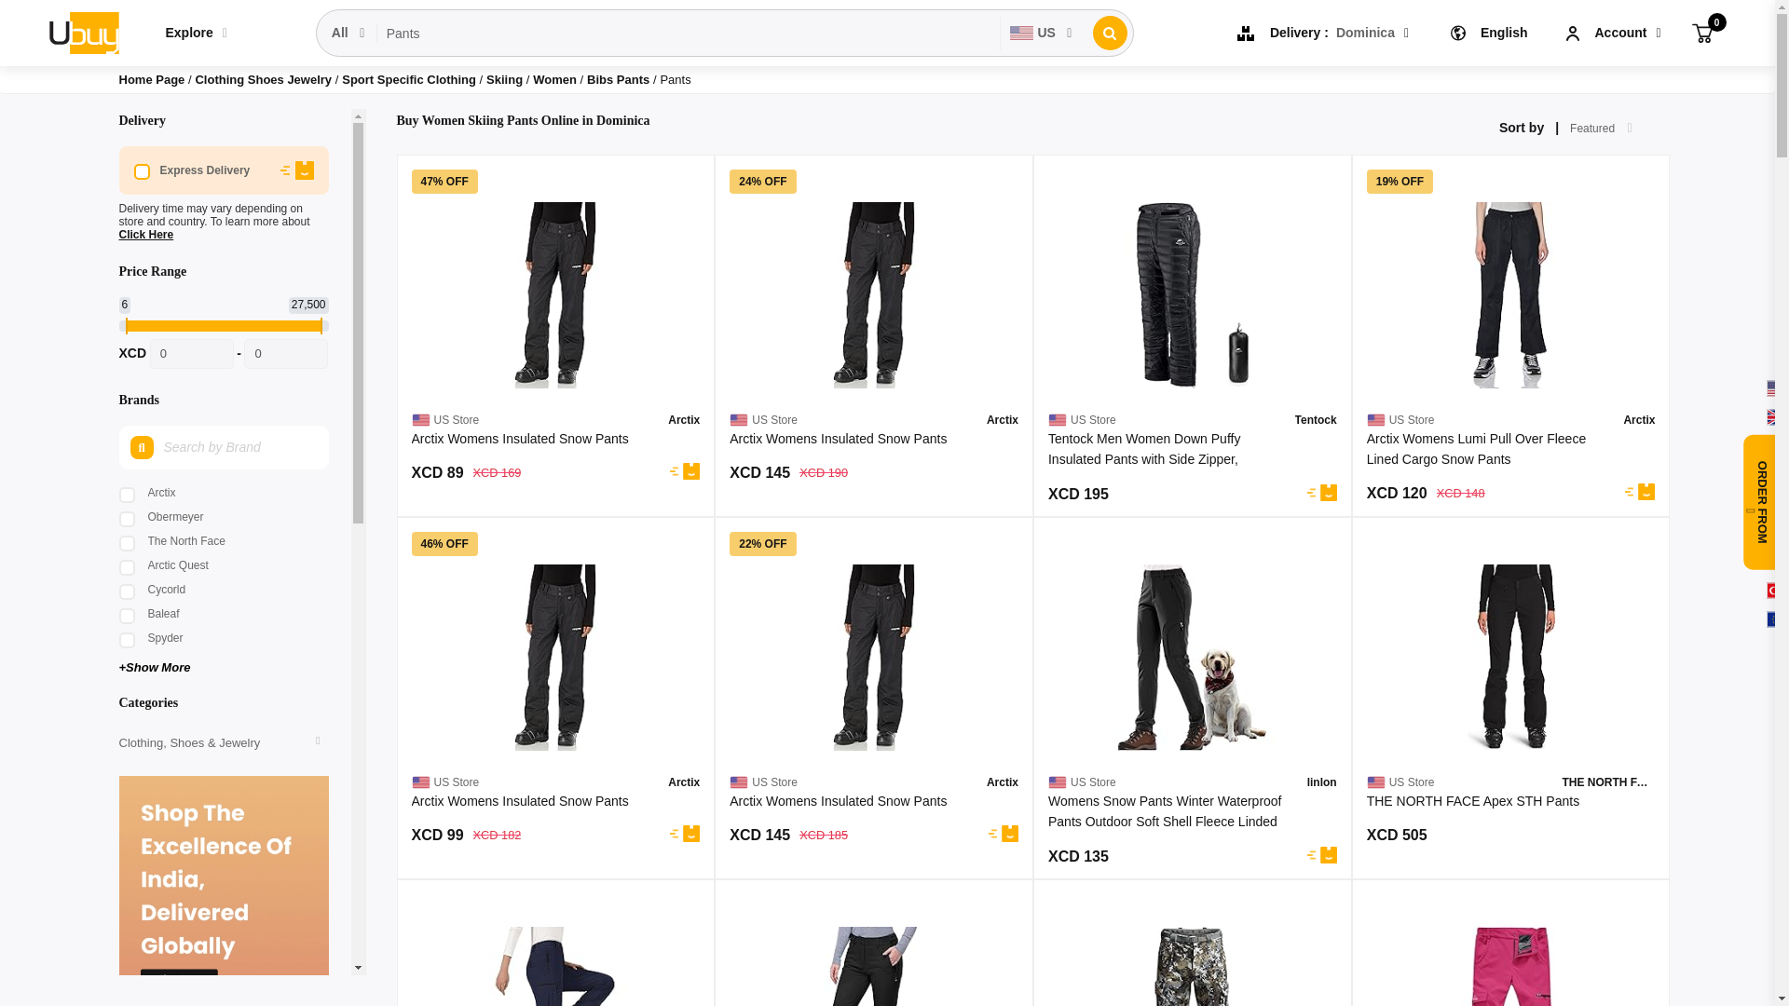 Image resolution: width=1789 pixels, height=1006 pixels. What do you see at coordinates (265, 78) in the screenshot?
I see `Clothing Shoes Jewelry` at bounding box center [265, 78].